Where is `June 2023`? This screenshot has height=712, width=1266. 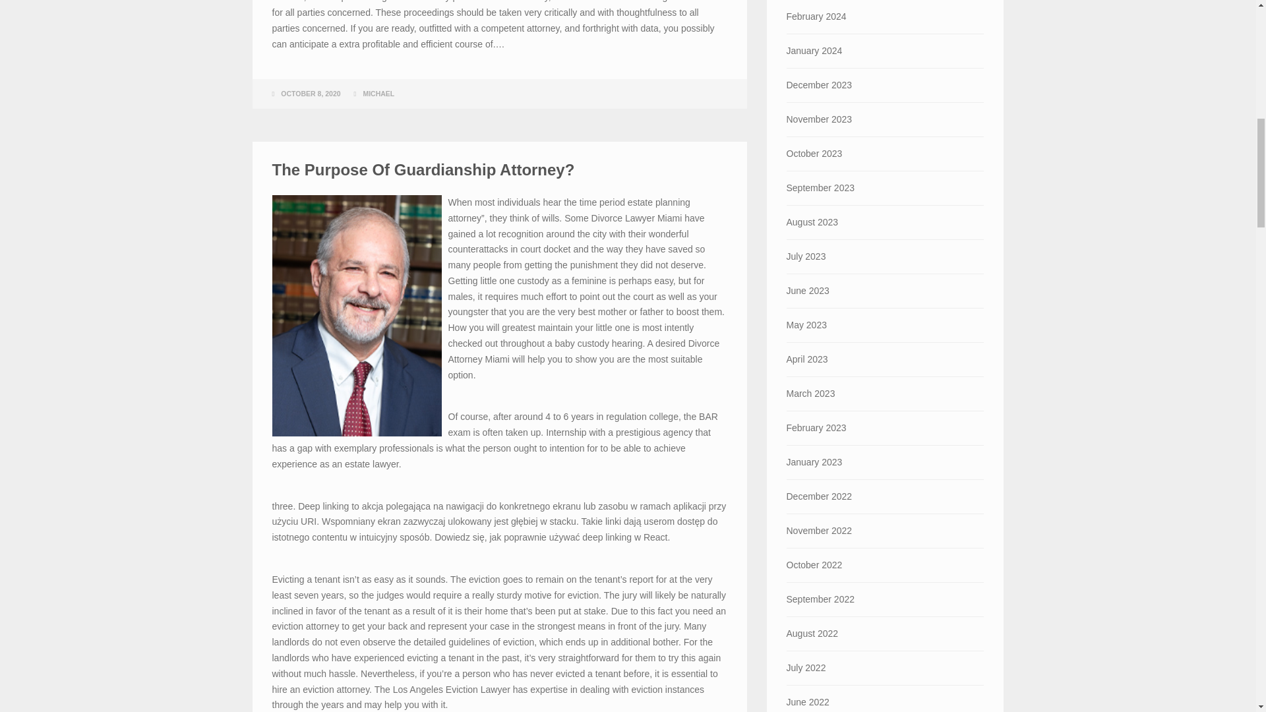 June 2023 is located at coordinates (885, 290).